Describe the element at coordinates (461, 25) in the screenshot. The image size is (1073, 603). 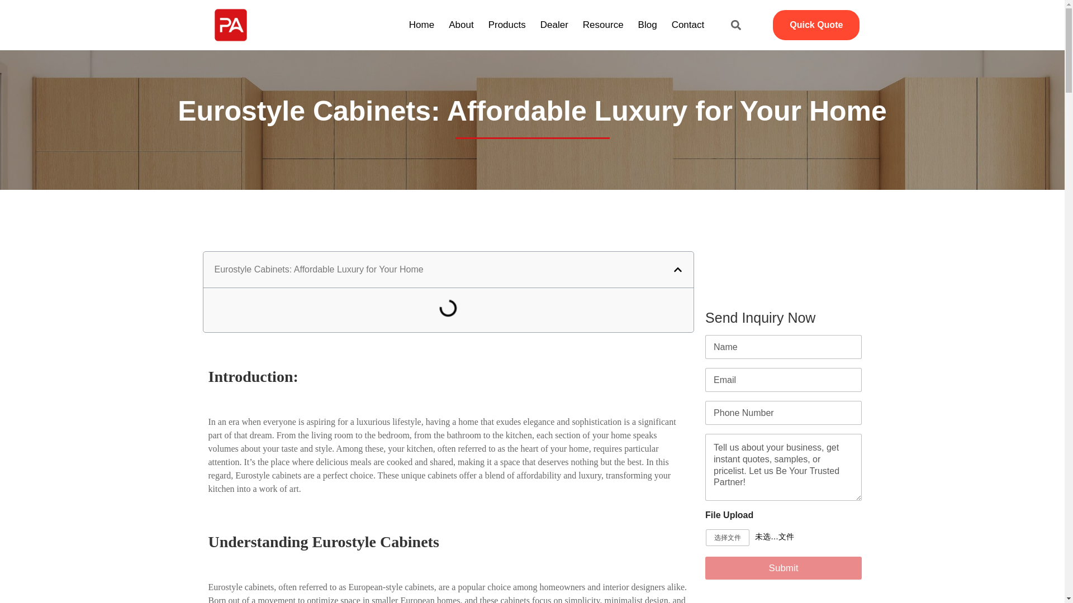
I see `About` at that location.